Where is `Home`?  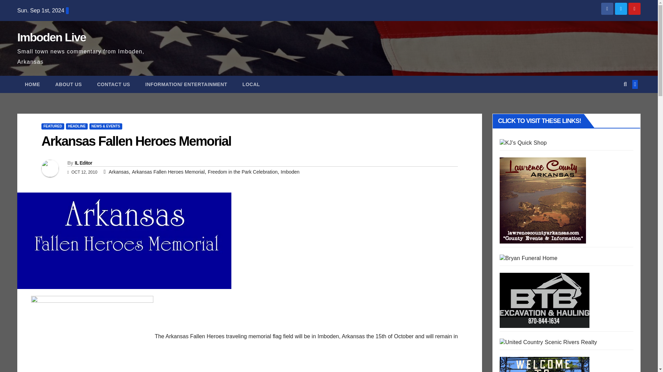 Home is located at coordinates (32, 84).